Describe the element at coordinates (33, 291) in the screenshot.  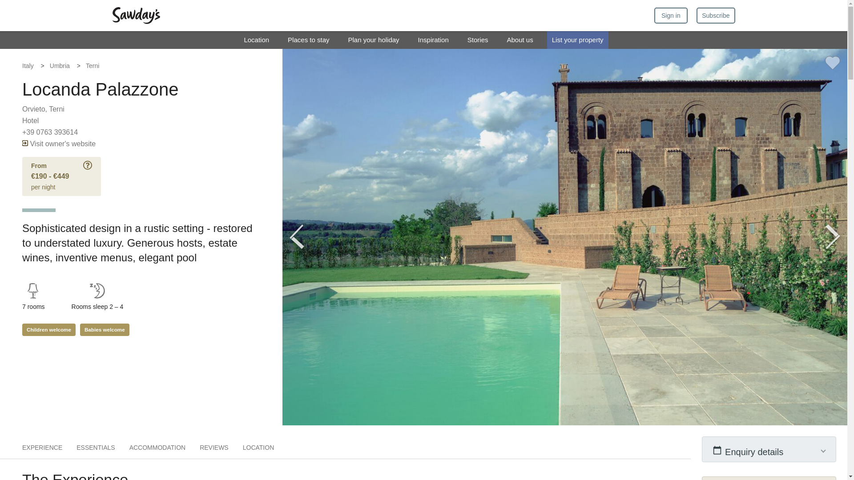
I see `Bedroom` at that location.